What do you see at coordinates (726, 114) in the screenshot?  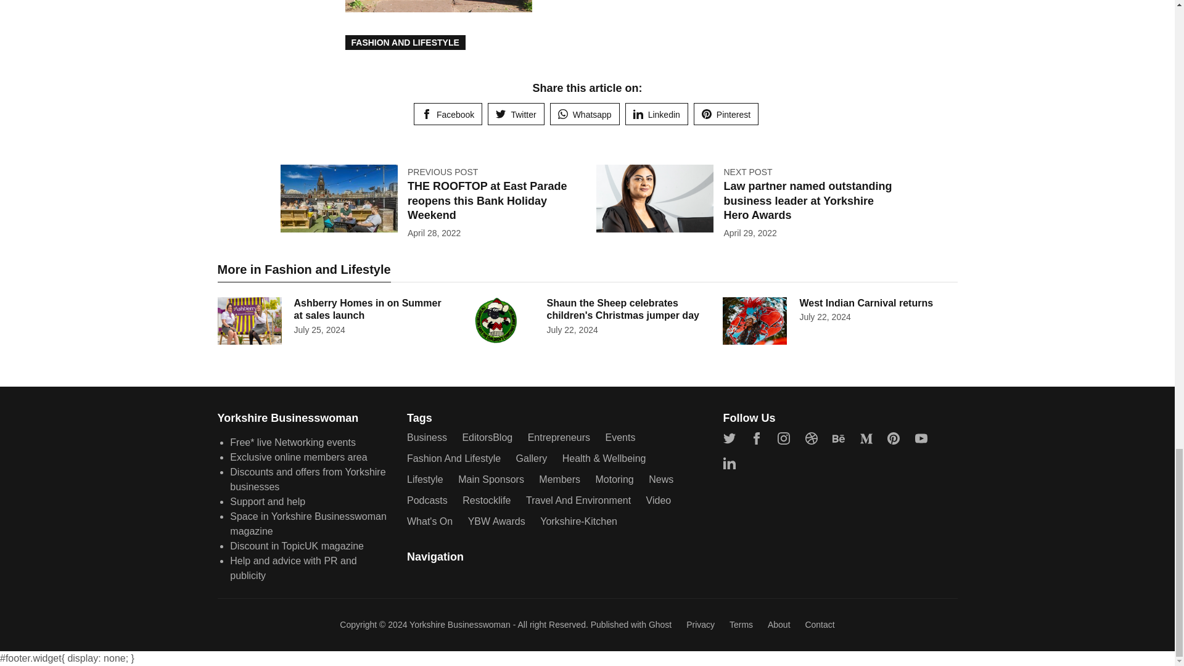 I see `Pinterest` at bounding box center [726, 114].